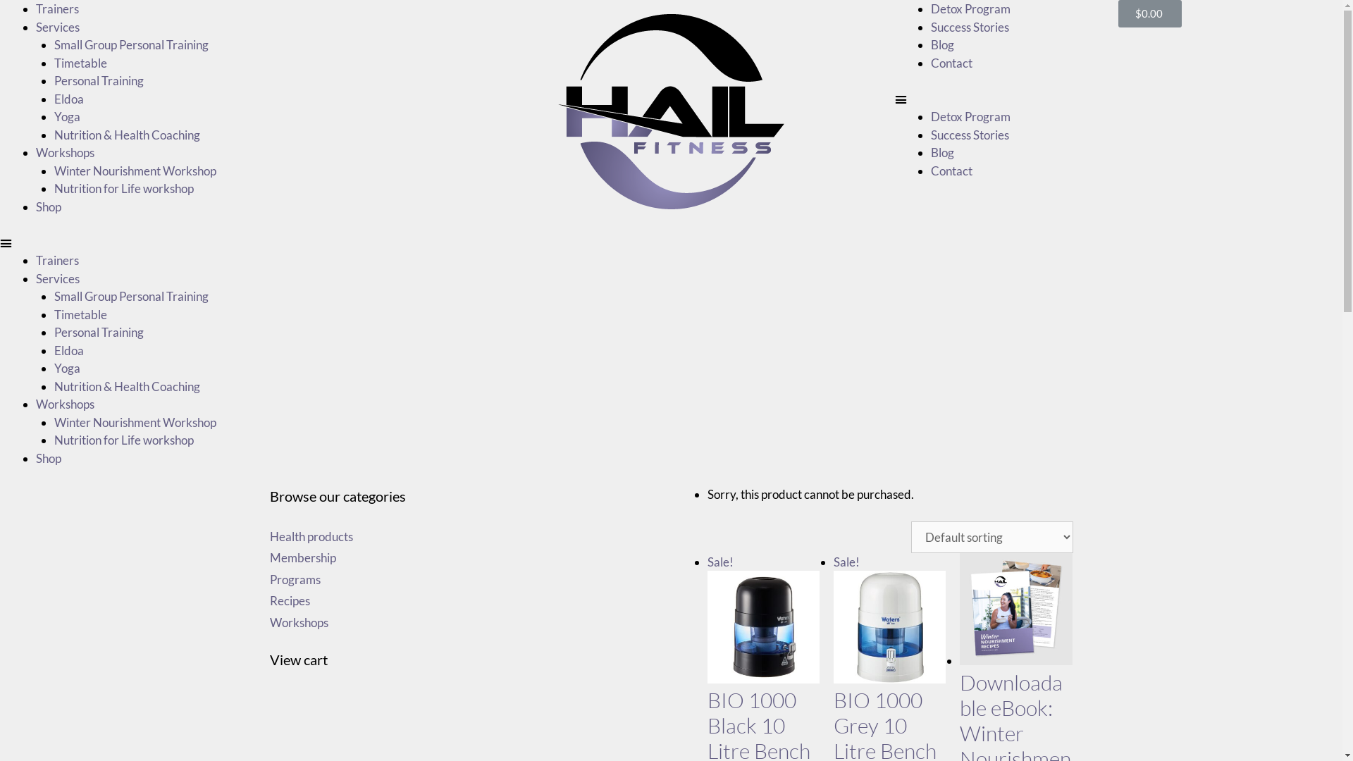 This screenshot has width=1353, height=761. I want to click on Detox Program, so click(971, 8).